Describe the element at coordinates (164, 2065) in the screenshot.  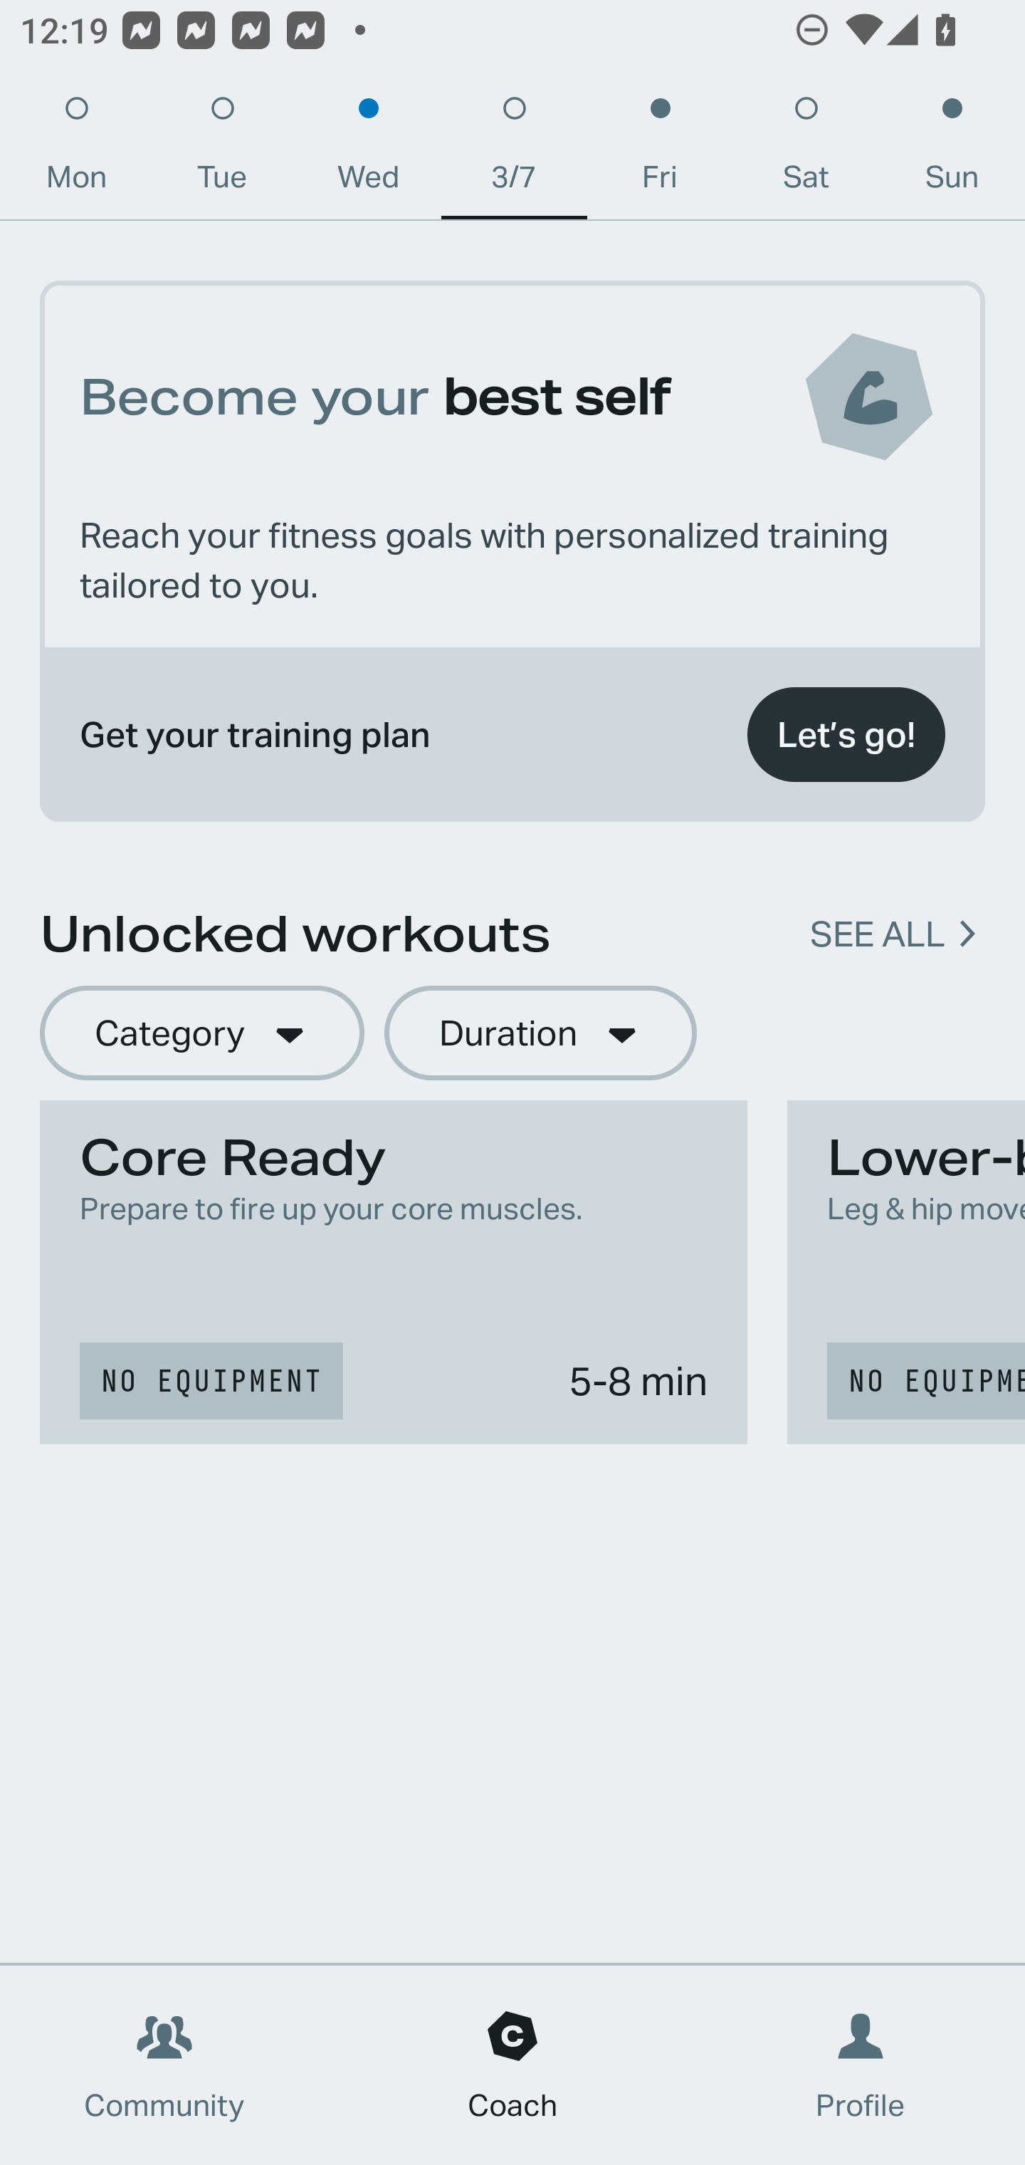
I see `Community` at that location.